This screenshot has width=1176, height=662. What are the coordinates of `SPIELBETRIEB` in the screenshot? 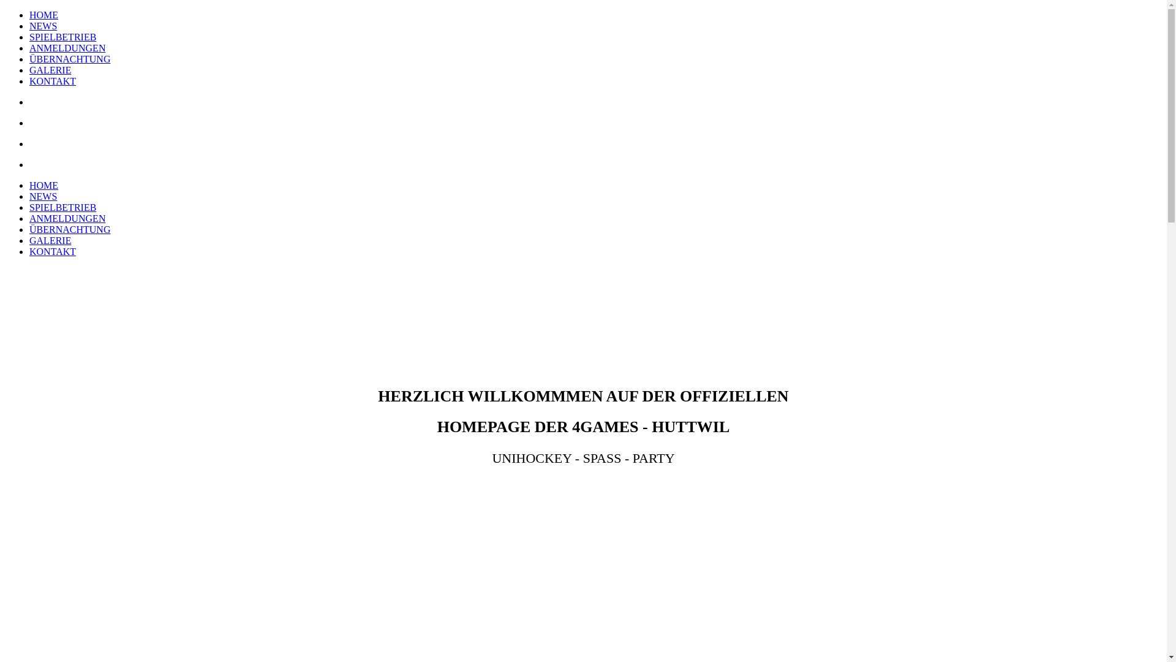 It's located at (62, 207).